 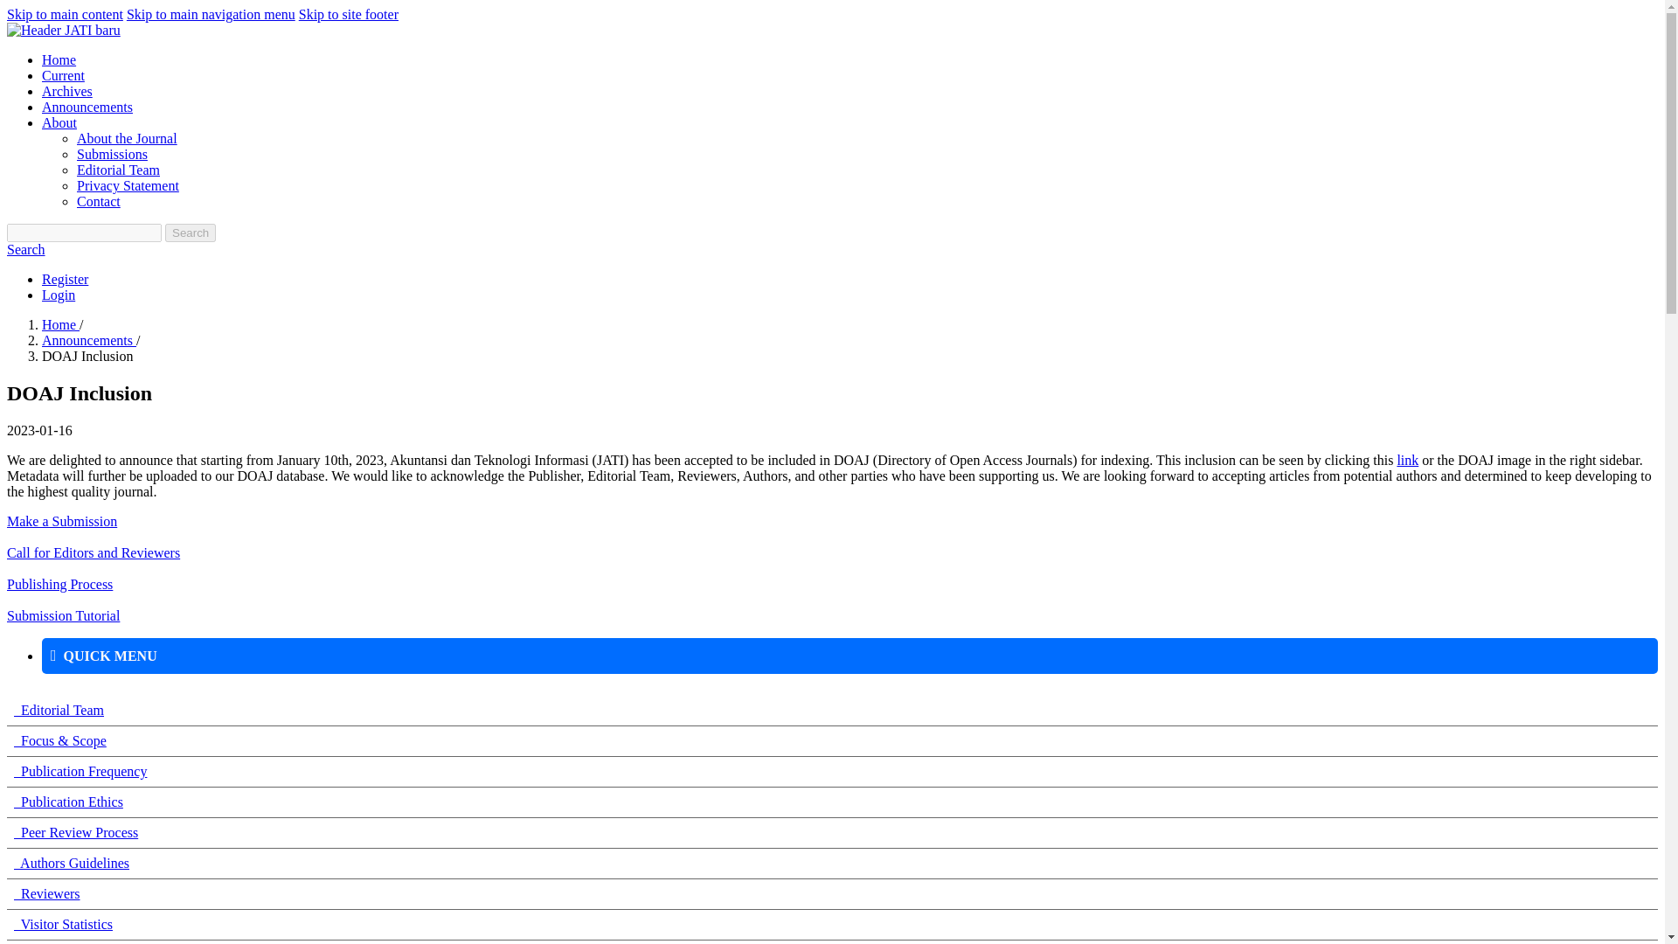 What do you see at coordinates (59, 584) in the screenshot?
I see `Publishing Process` at bounding box center [59, 584].